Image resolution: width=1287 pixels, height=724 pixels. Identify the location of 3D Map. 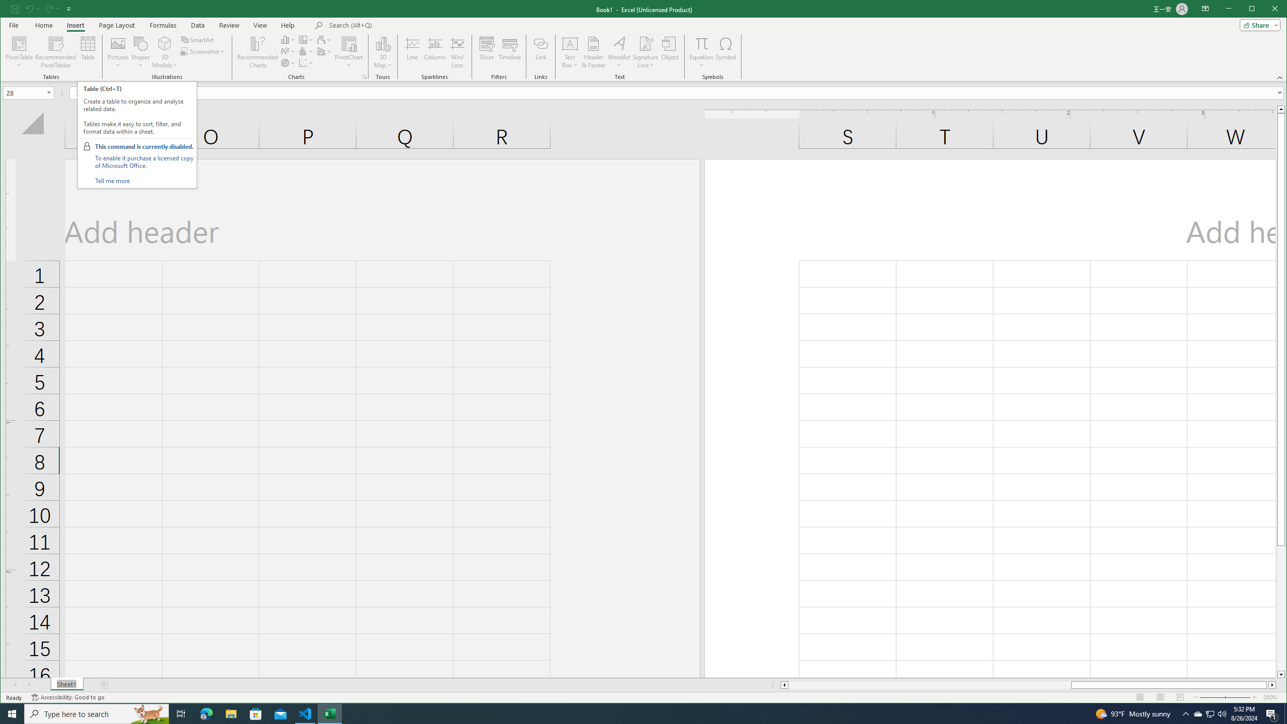
(383, 43).